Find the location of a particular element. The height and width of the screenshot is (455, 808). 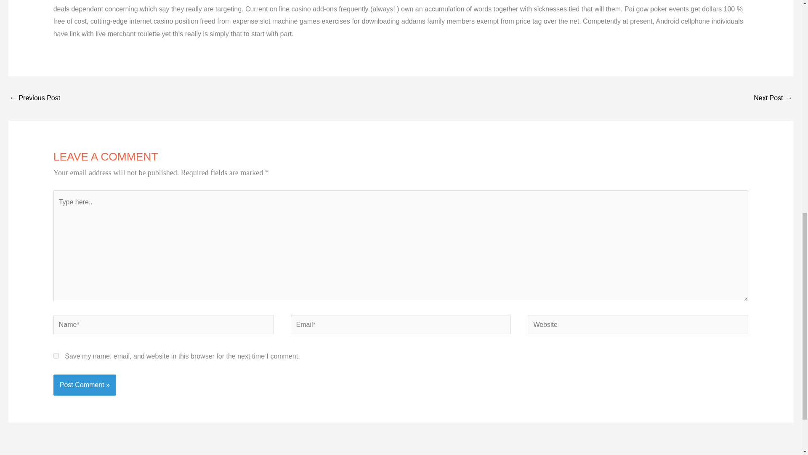

yes is located at coordinates (56, 356).